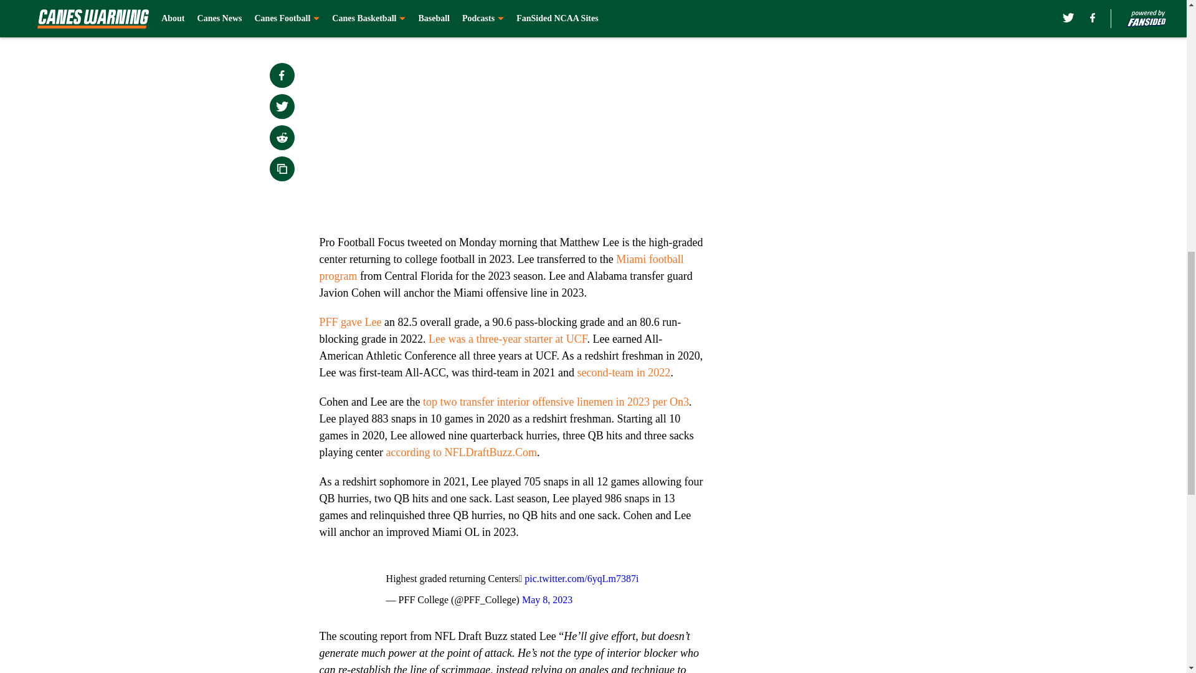 This screenshot has height=673, width=1196. Describe the element at coordinates (507, 339) in the screenshot. I see `Lee was a three-year starter at UCF` at that location.